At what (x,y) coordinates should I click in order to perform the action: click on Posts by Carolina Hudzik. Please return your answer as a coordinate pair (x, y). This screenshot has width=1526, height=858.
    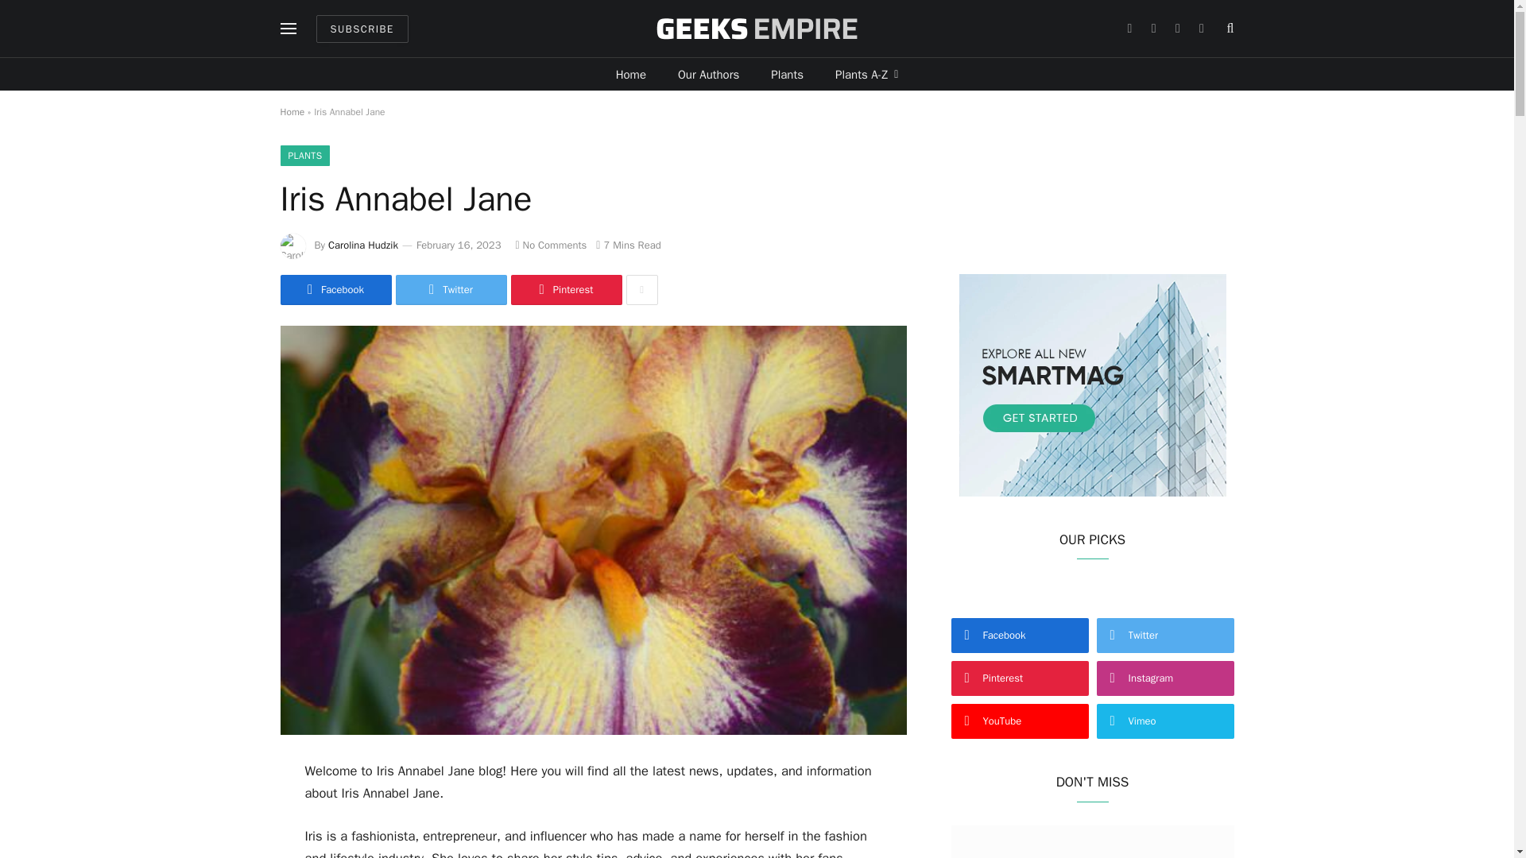
    Looking at the image, I should click on (362, 245).